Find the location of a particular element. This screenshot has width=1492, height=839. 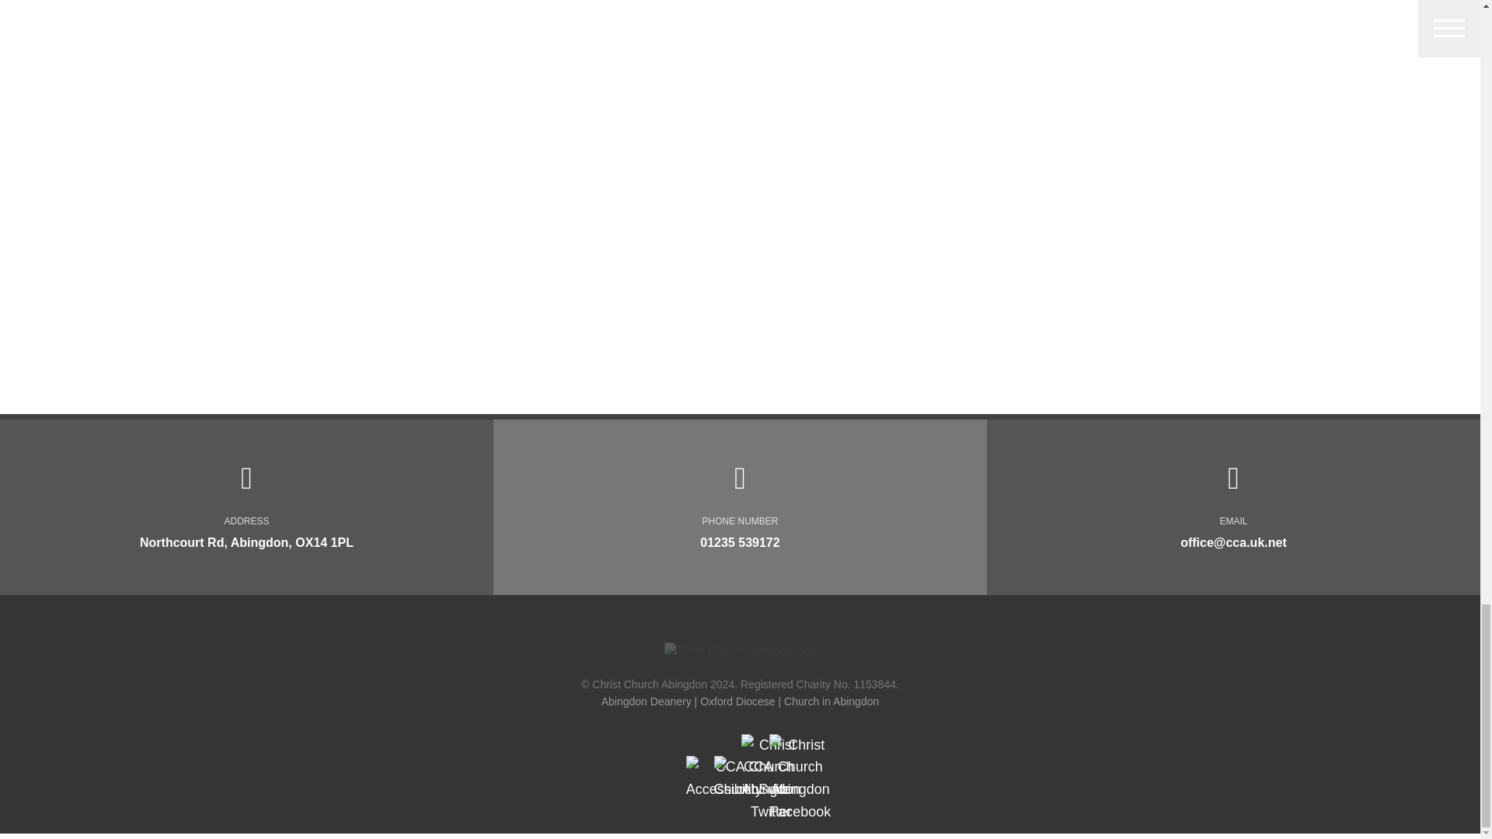

CCA Accessibility is located at coordinates (724, 778).